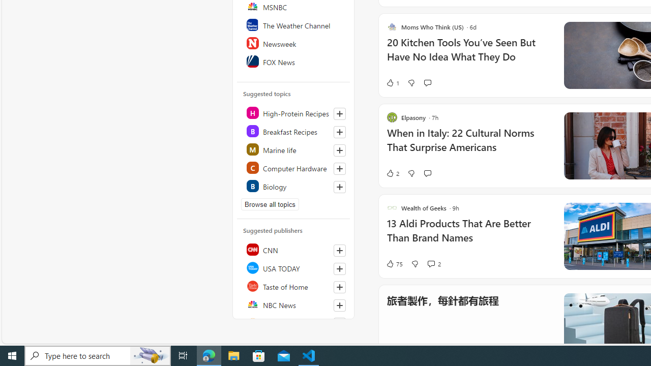  What do you see at coordinates (294, 186) in the screenshot?
I see `Class: highlight` at bounding box center [294, 186].